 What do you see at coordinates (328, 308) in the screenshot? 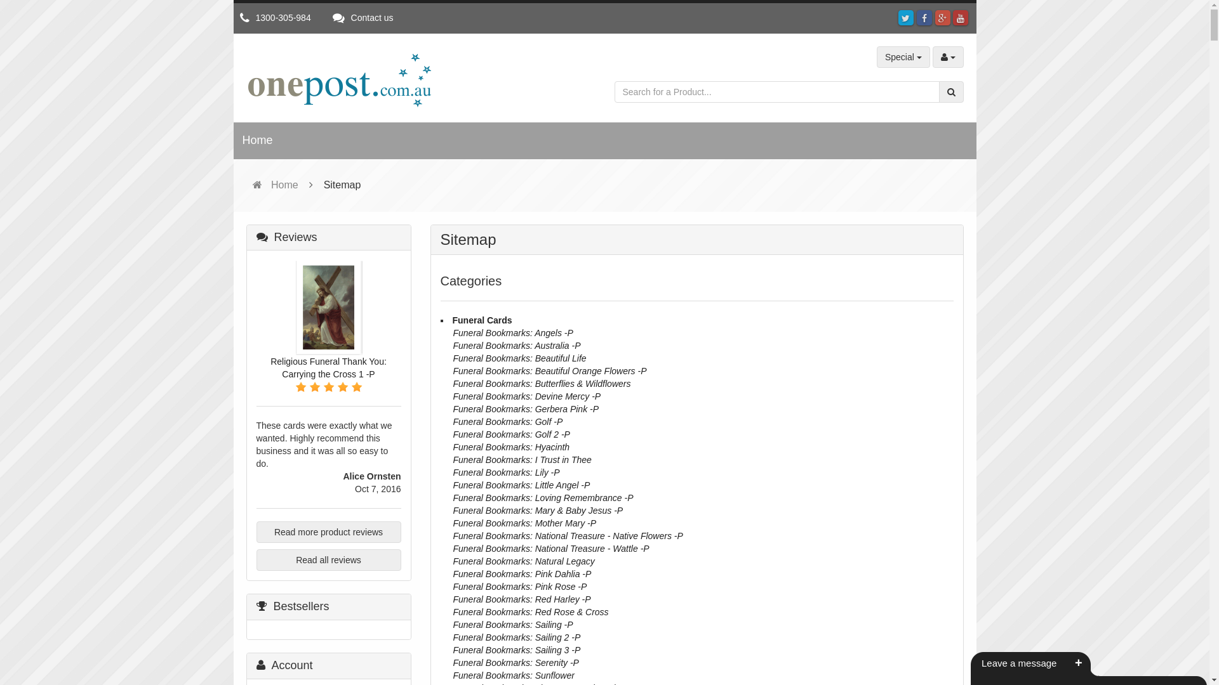
I see `Religious Funeral Thank You: Carrying the Cross 1 -P` at bounding box center [328, 308].